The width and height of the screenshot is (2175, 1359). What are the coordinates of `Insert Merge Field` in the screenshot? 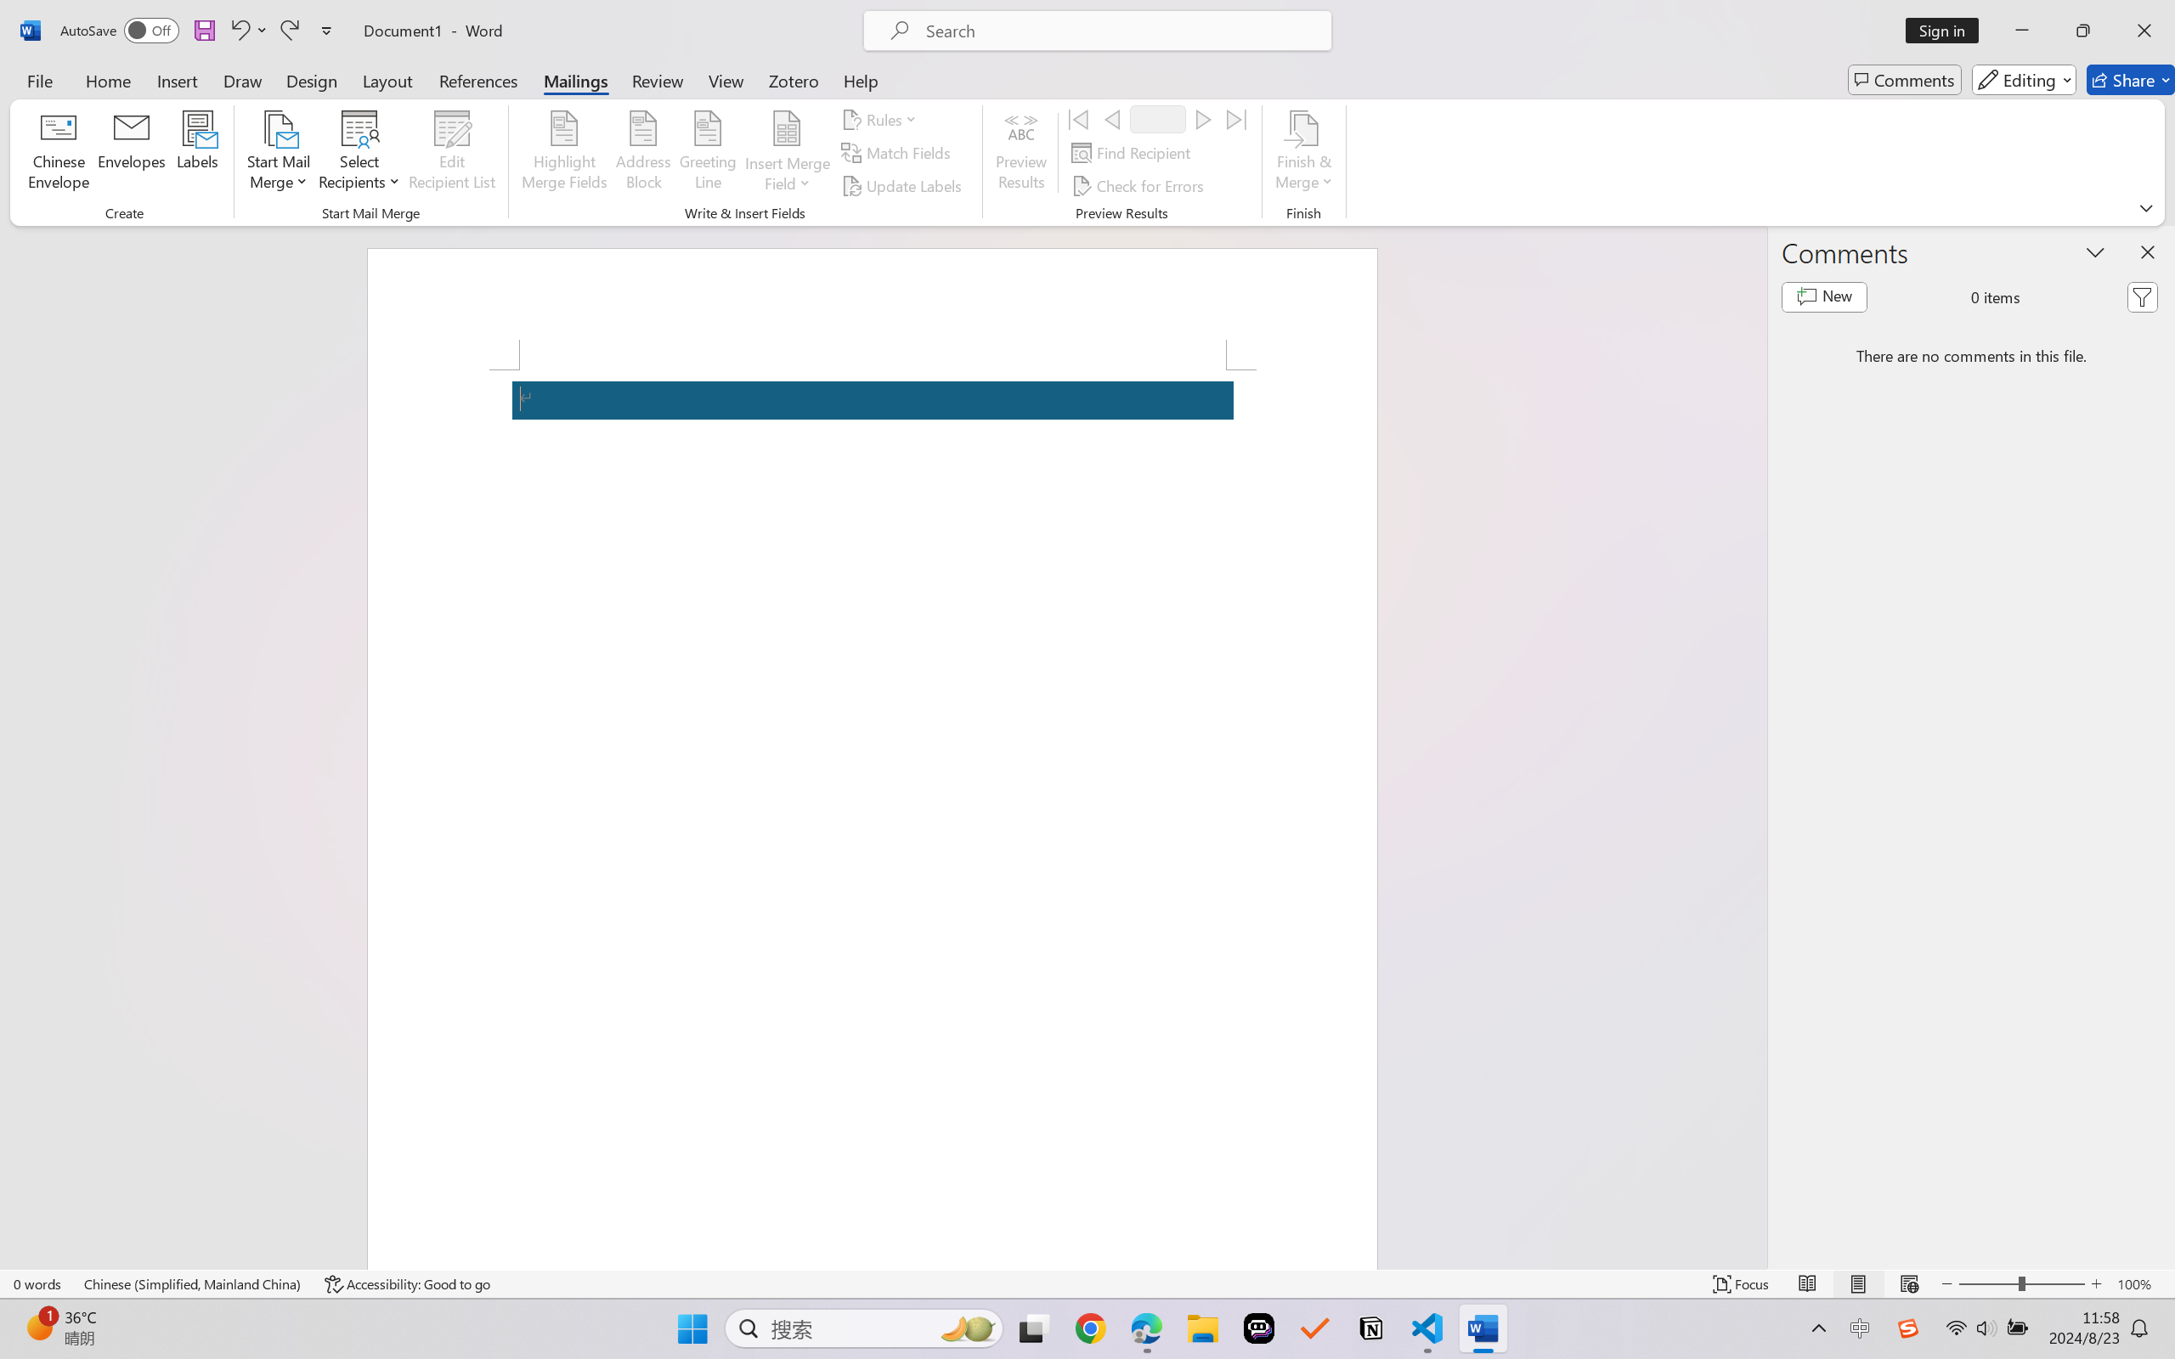 It's located at (787, 128).